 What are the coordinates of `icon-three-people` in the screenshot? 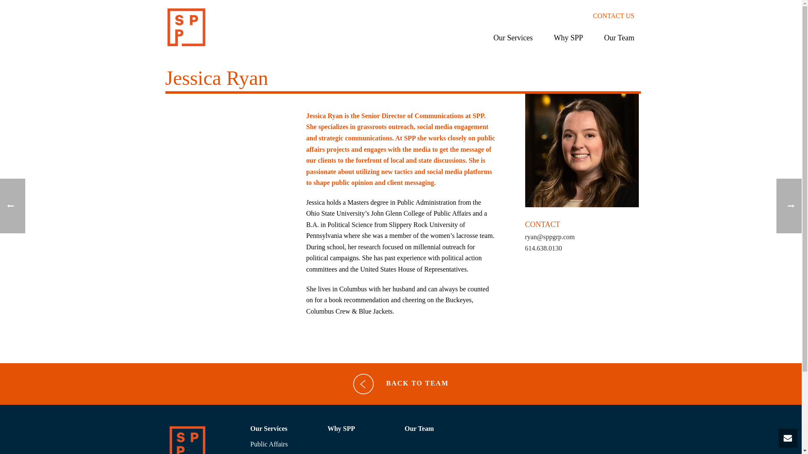 It's located at (187, 440).